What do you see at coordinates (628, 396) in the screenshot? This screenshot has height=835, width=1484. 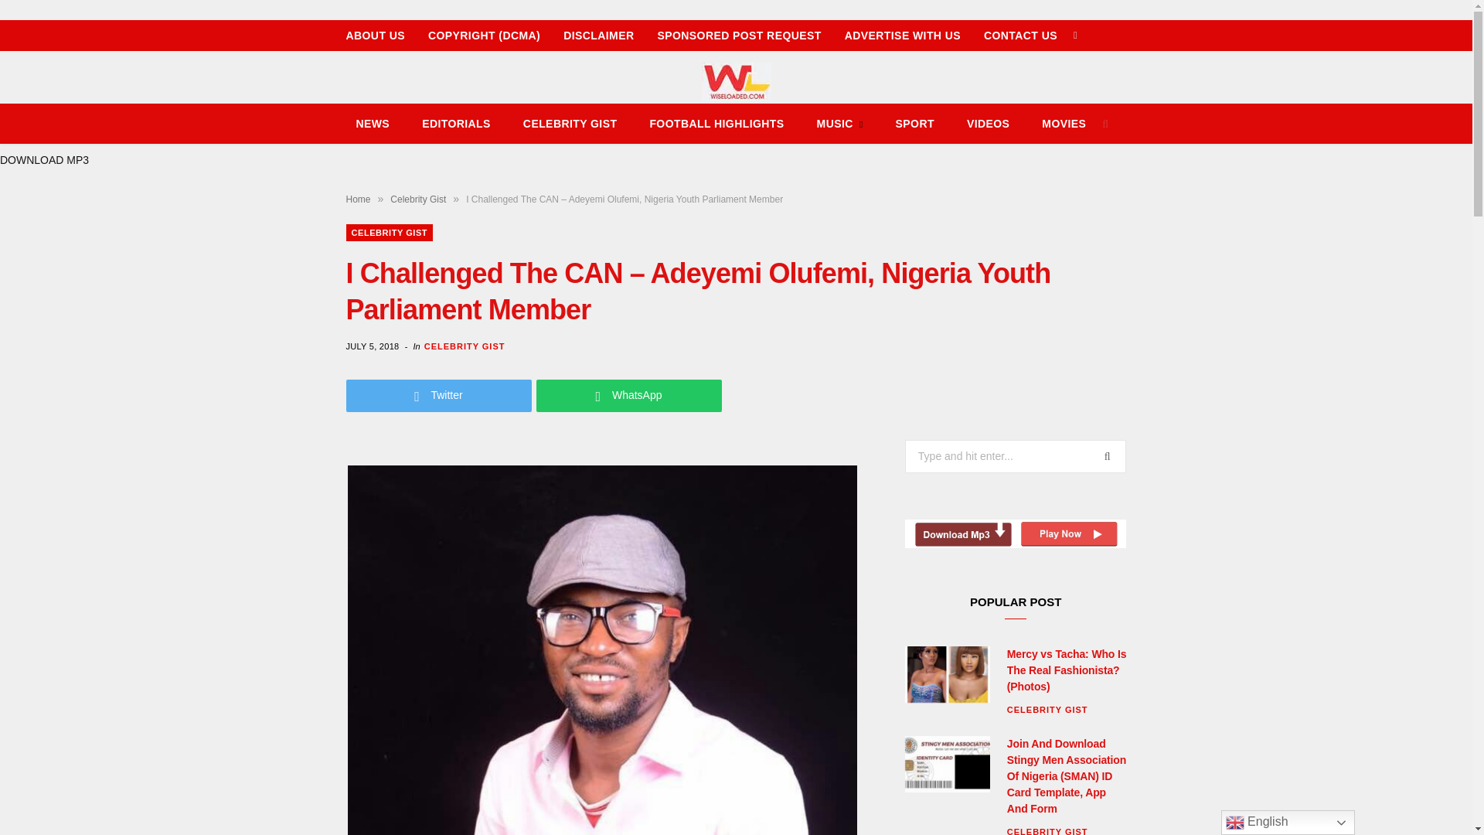 I see `WhatsApp` at bounding box center [628, 396].